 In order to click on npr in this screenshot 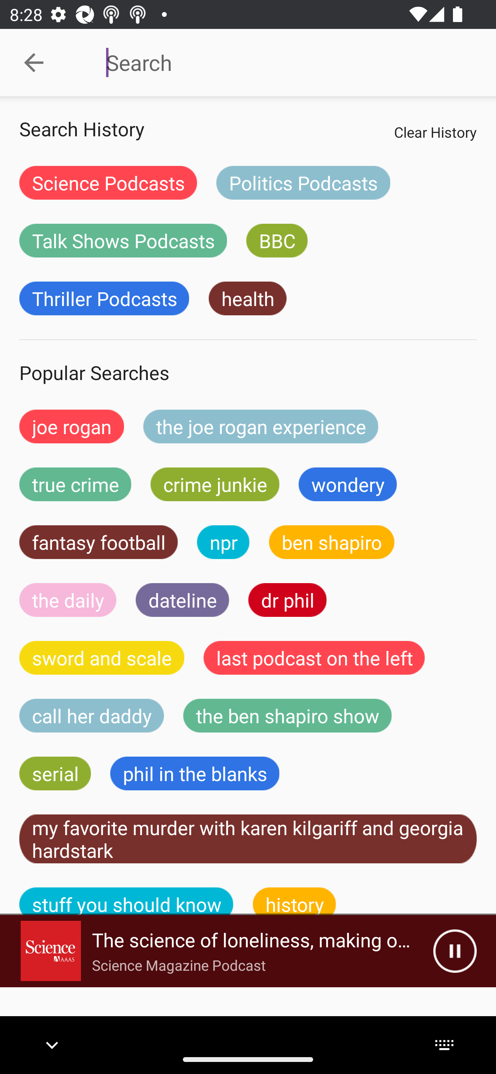, I will do `click(223, 542)`.